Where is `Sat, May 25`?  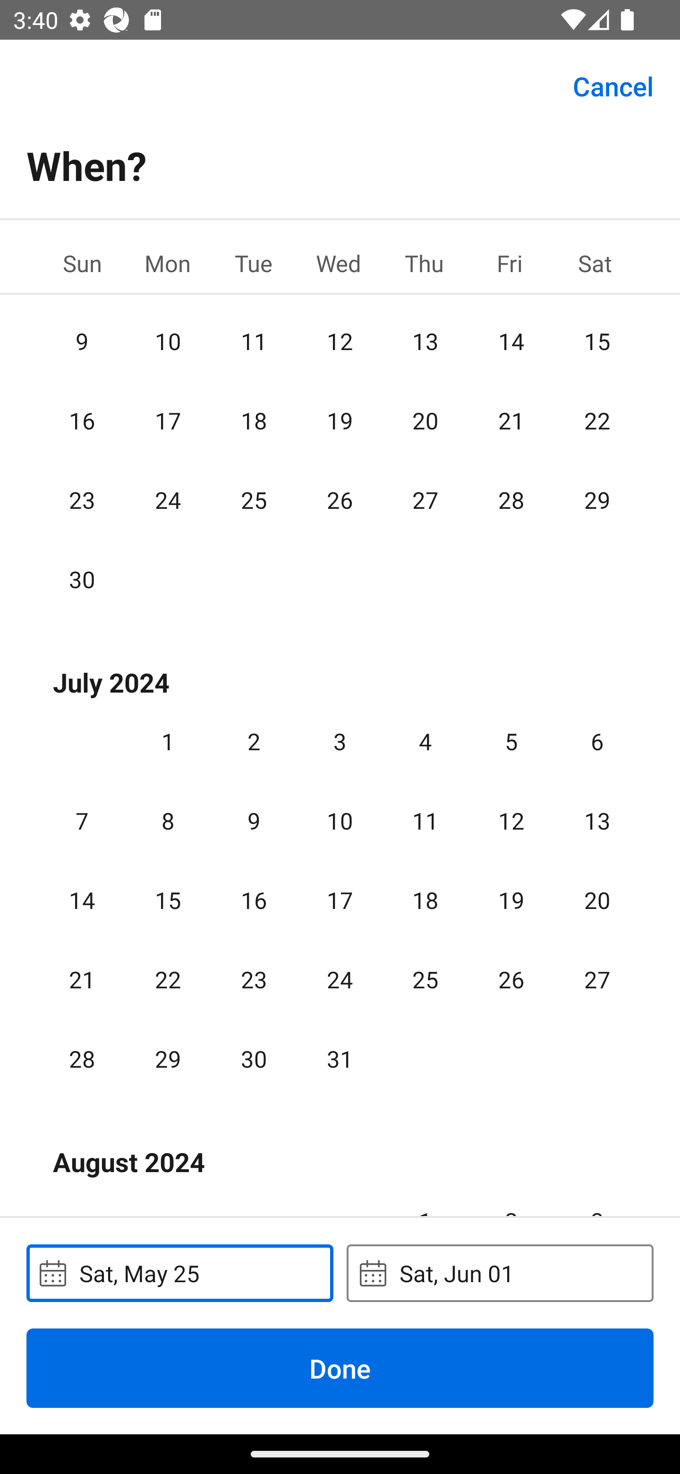
Sat, May 25 is located at coordinates (179, 1273).